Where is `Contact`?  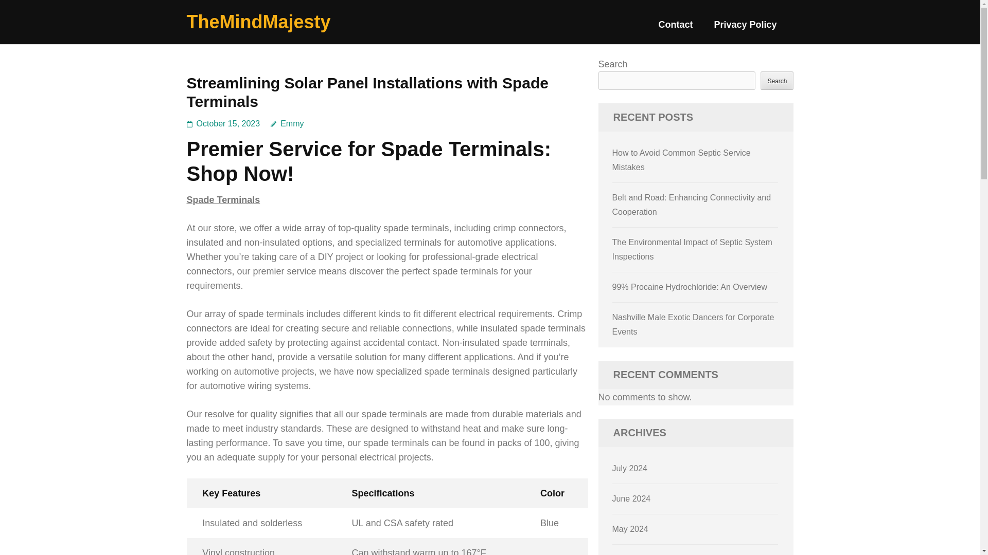 Contact is located at coordinates (675, 29).